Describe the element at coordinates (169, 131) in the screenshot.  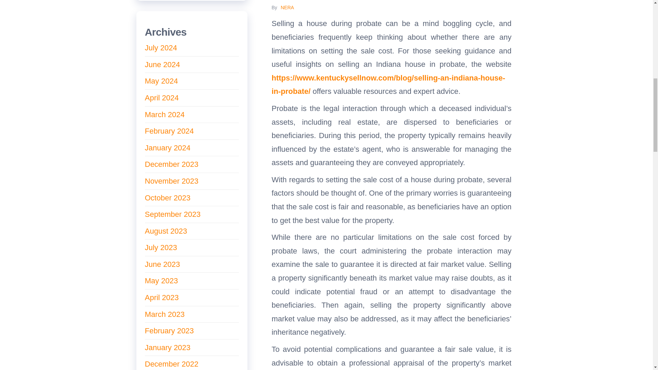
I see `February 2024` at that location.